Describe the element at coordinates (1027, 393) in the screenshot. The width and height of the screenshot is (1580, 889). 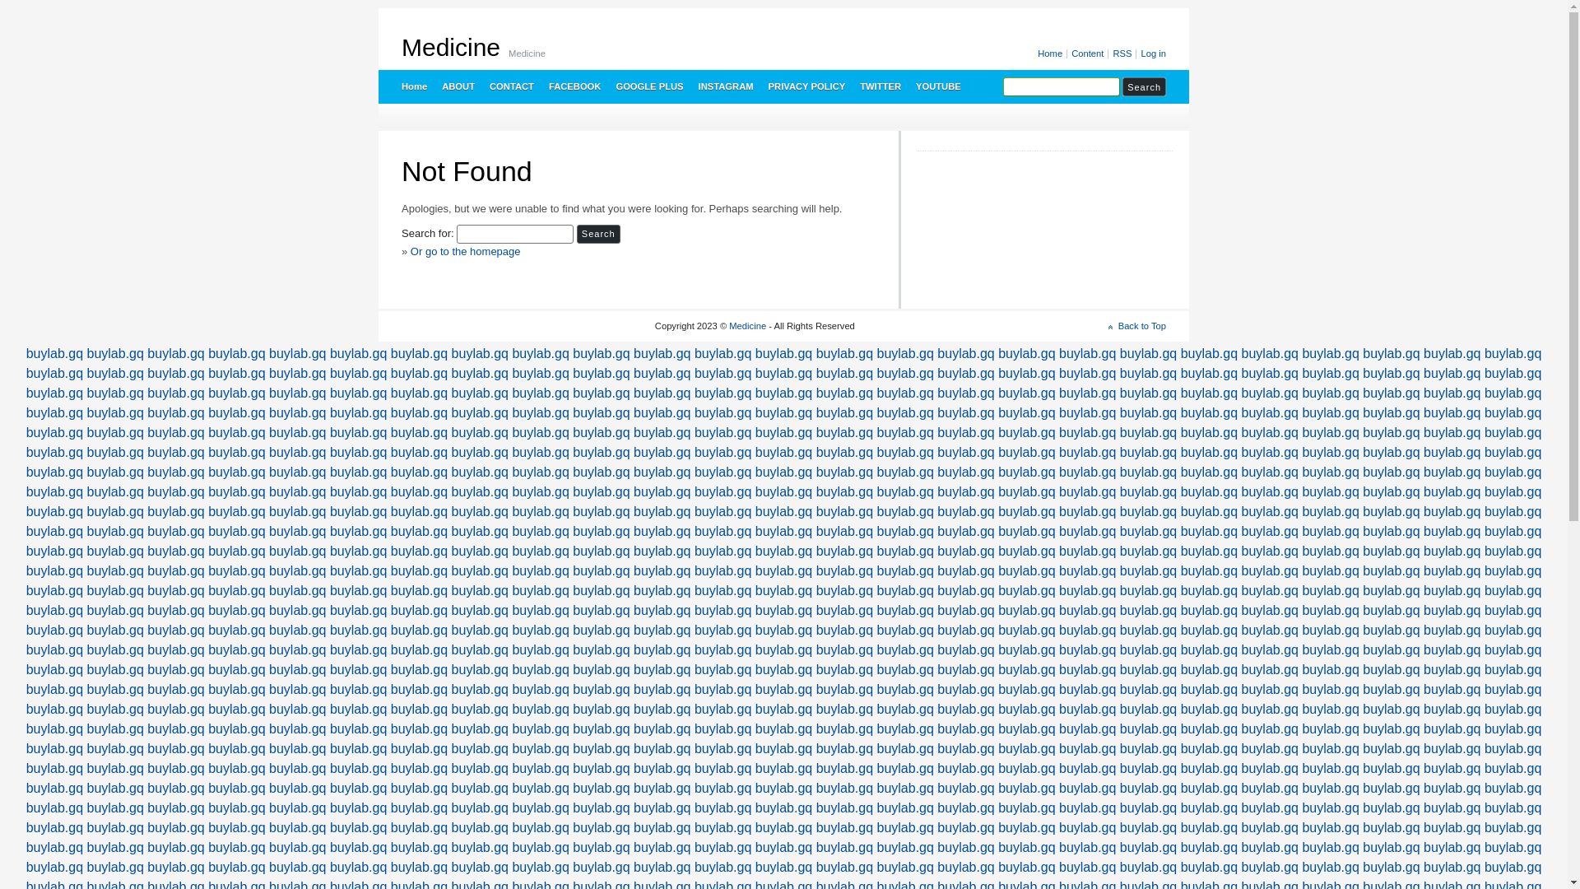
I see `buylab.gq` at that location.